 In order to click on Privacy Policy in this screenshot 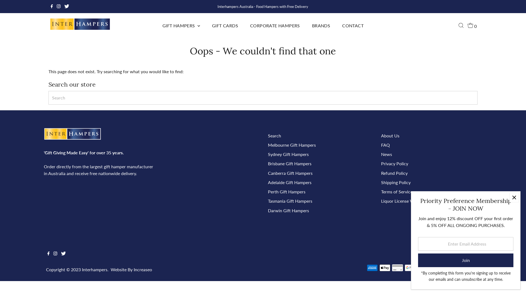, I will do `click(395, 163)`.